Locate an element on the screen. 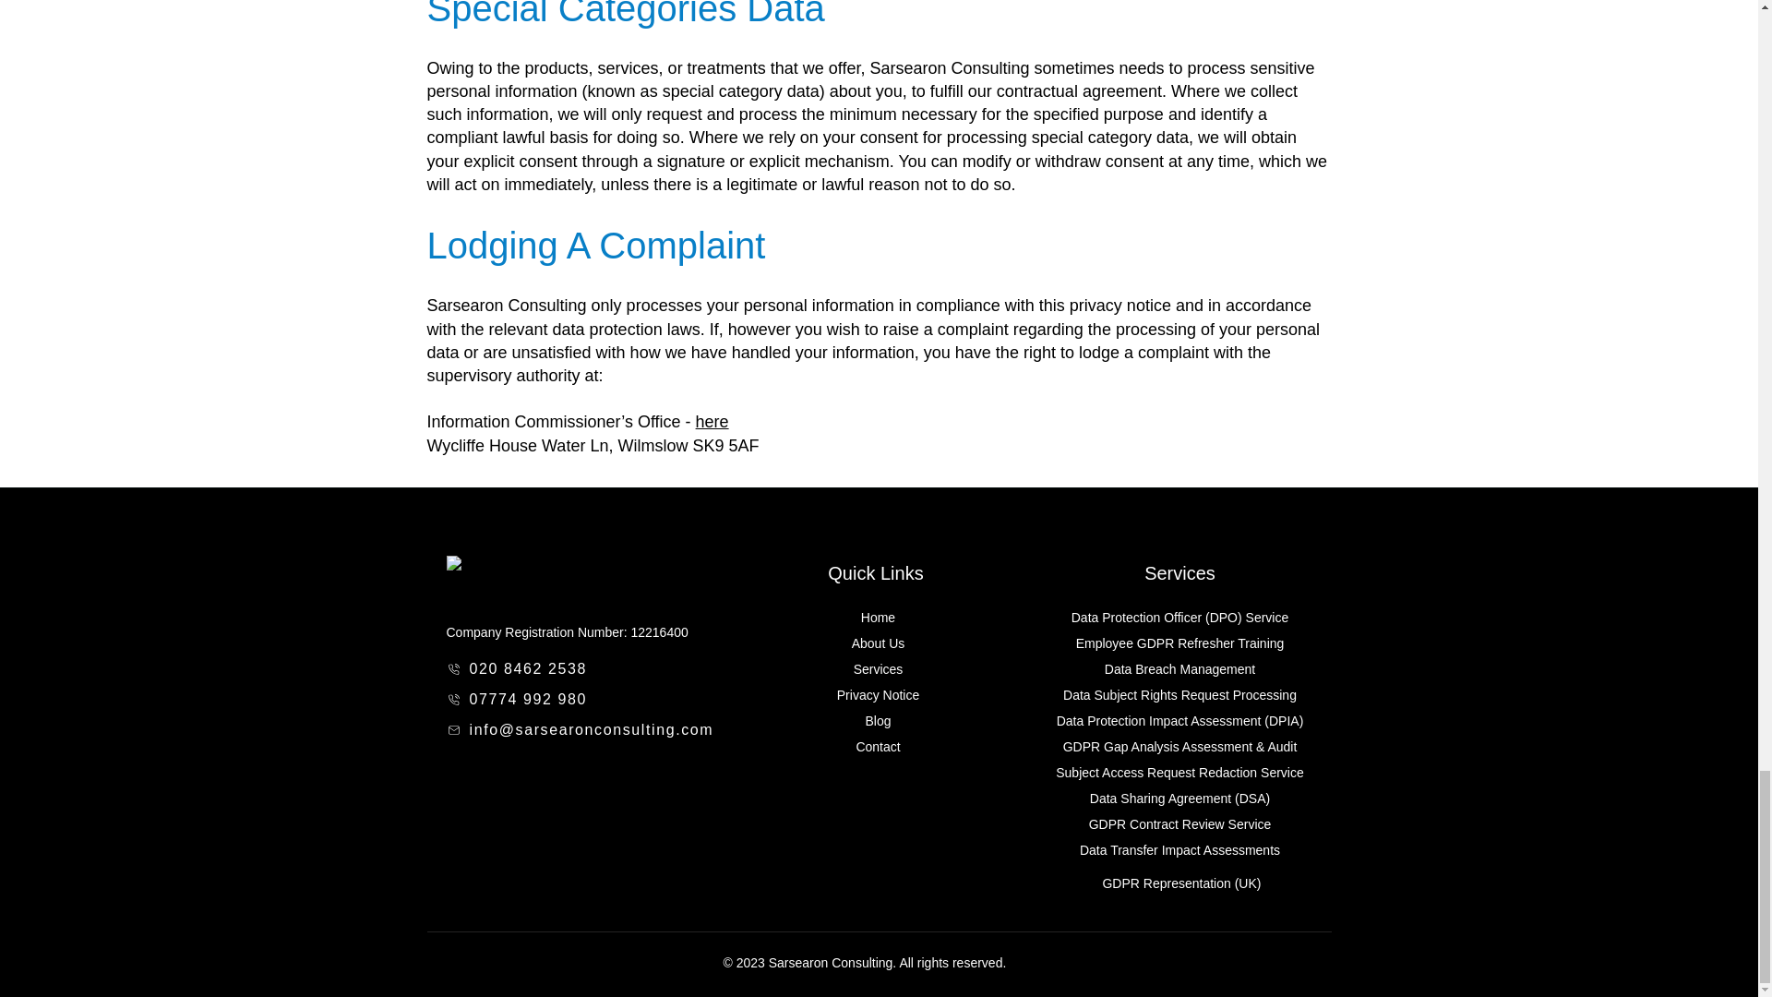 The image size is (1772, 997). Contact is located at coordinates (878, 746).